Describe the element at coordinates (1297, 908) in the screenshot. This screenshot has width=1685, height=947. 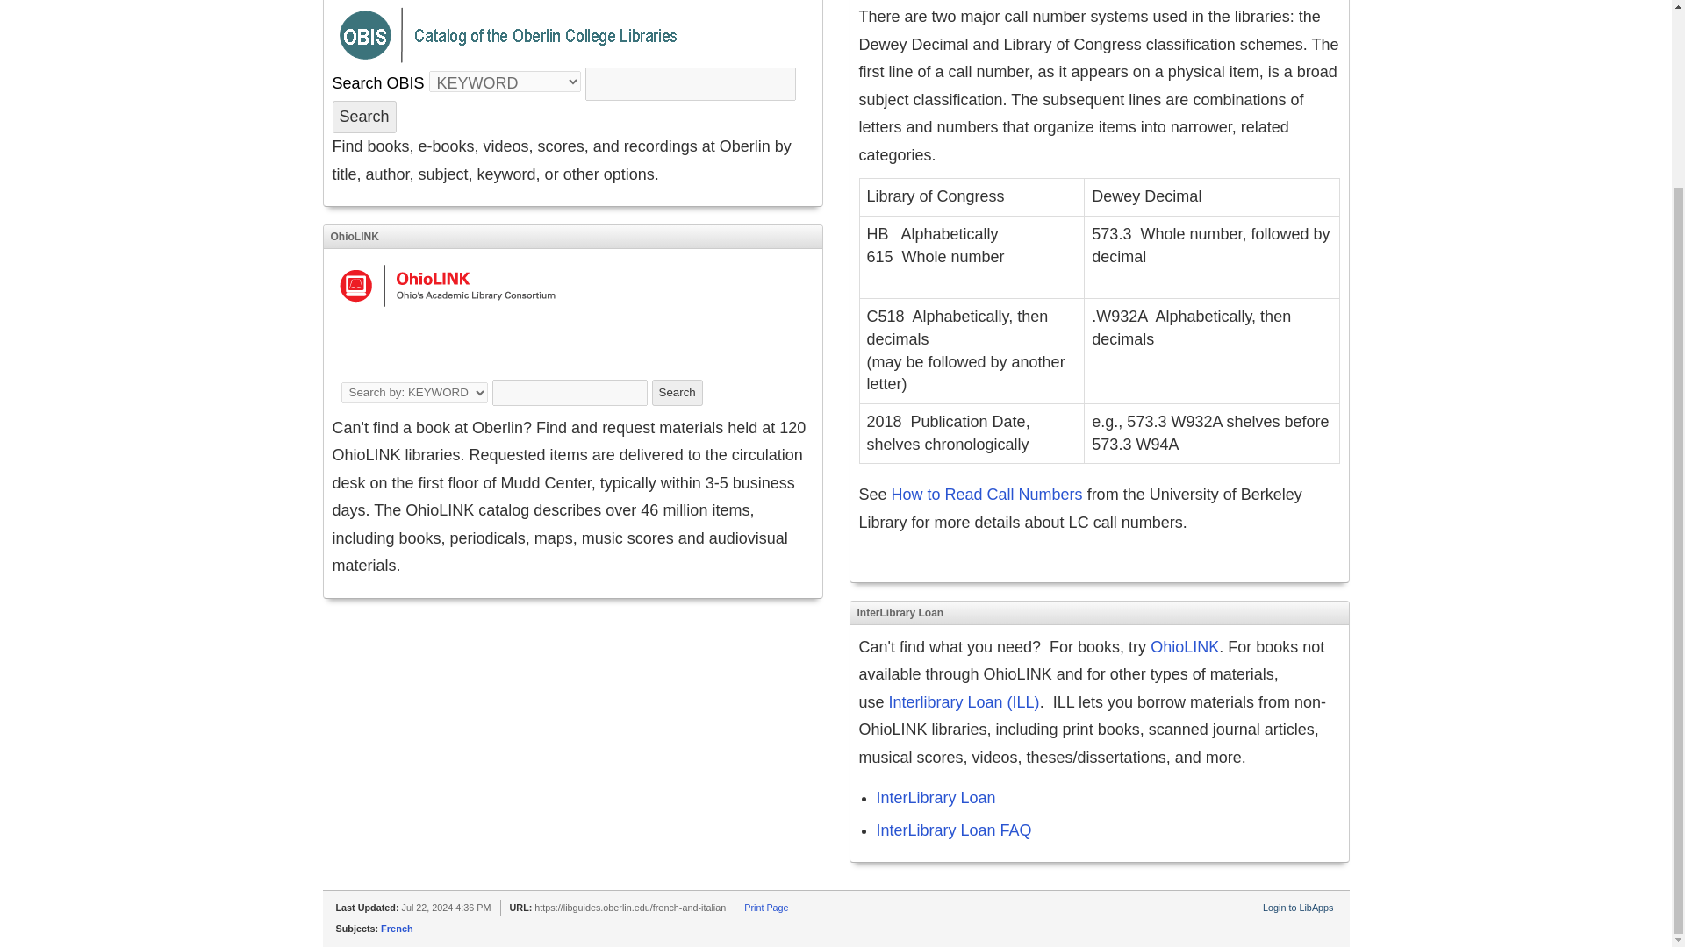
I see `Login to LibApps` at that location.